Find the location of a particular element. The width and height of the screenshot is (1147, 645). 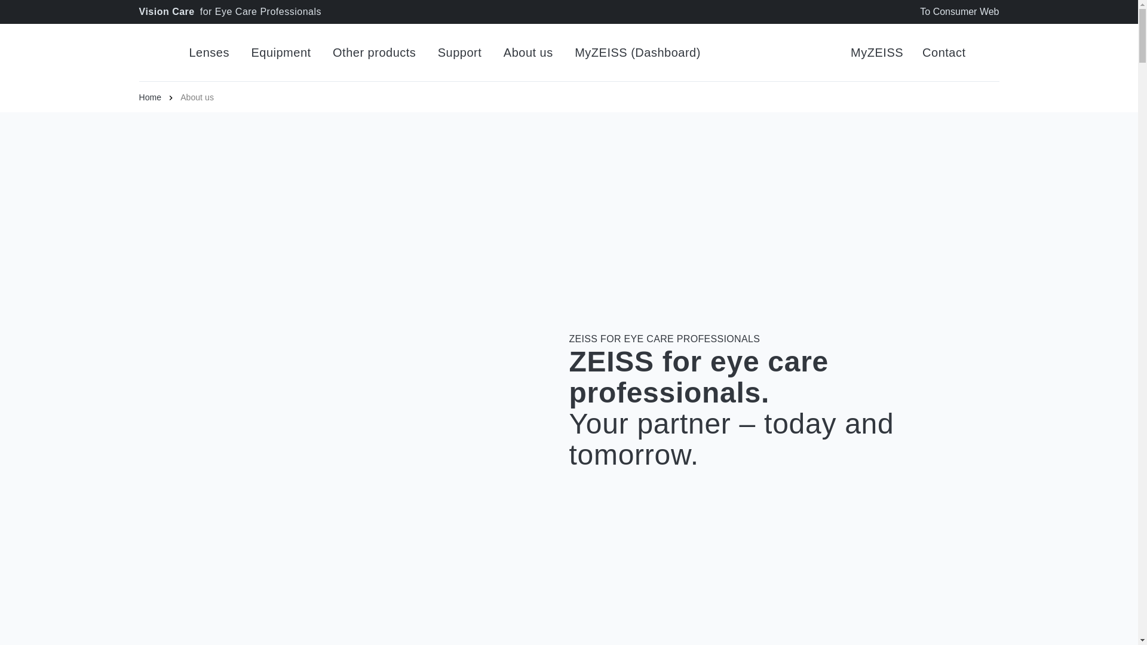

Equipment is located at coordinates (281, 53).